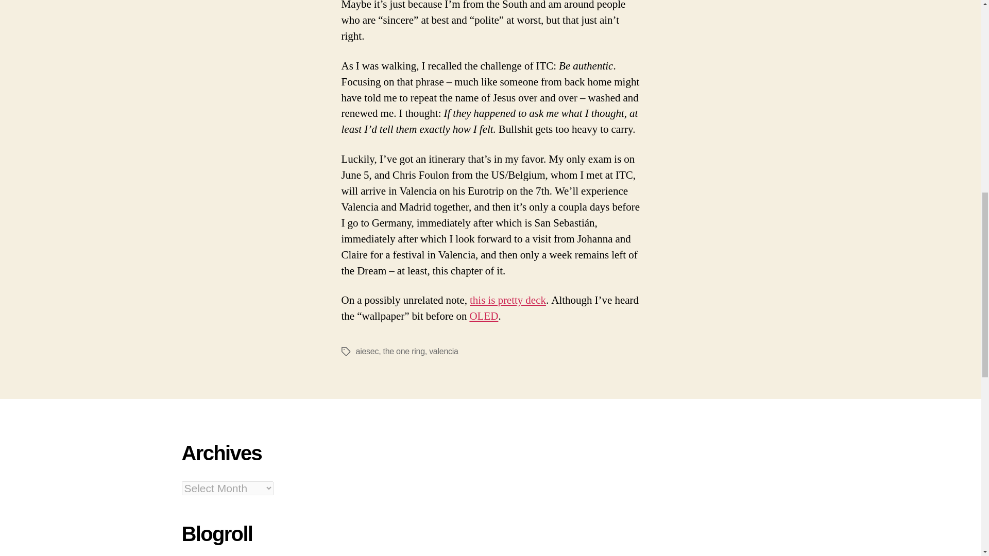 The image size is (989, 556). Describe the element at coordinates (444, 351) in the screenshot. I see `valencia` at that location.